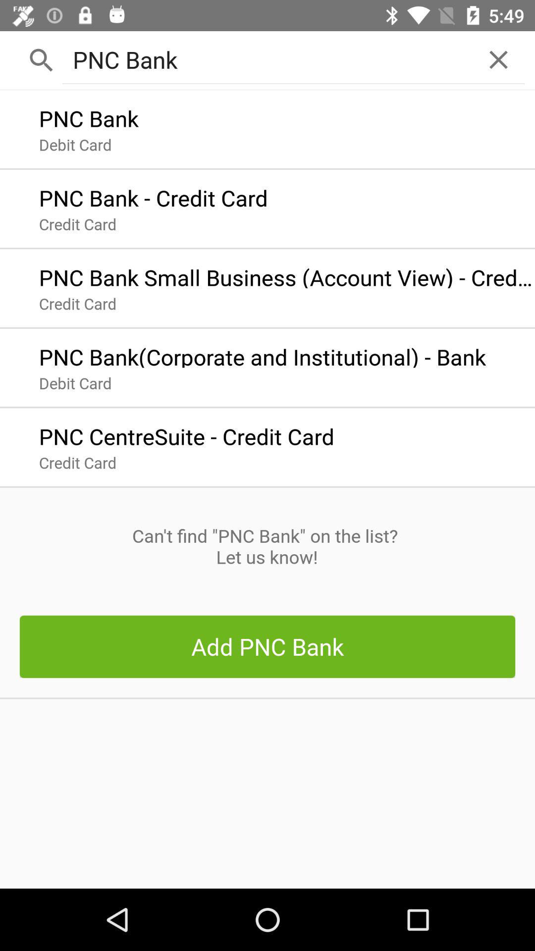  Describe the element at coordinates (186, 434) in the screenshot. I see `tap pnc centresuite credit app` at that location.